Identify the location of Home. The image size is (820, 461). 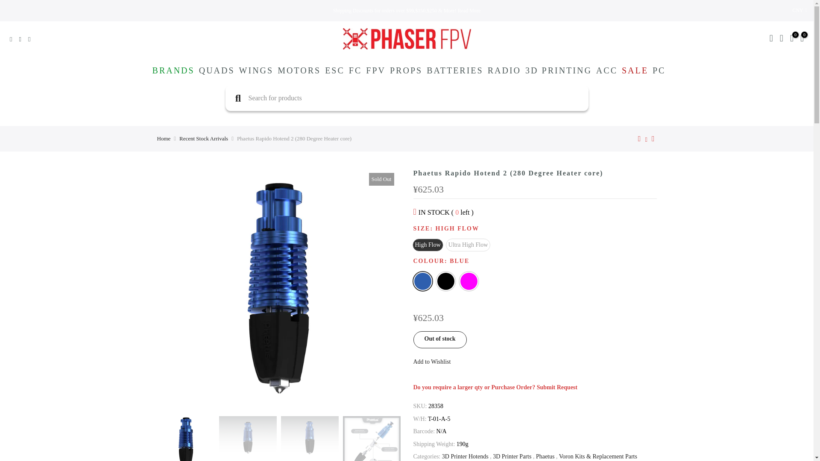
(164, 138).